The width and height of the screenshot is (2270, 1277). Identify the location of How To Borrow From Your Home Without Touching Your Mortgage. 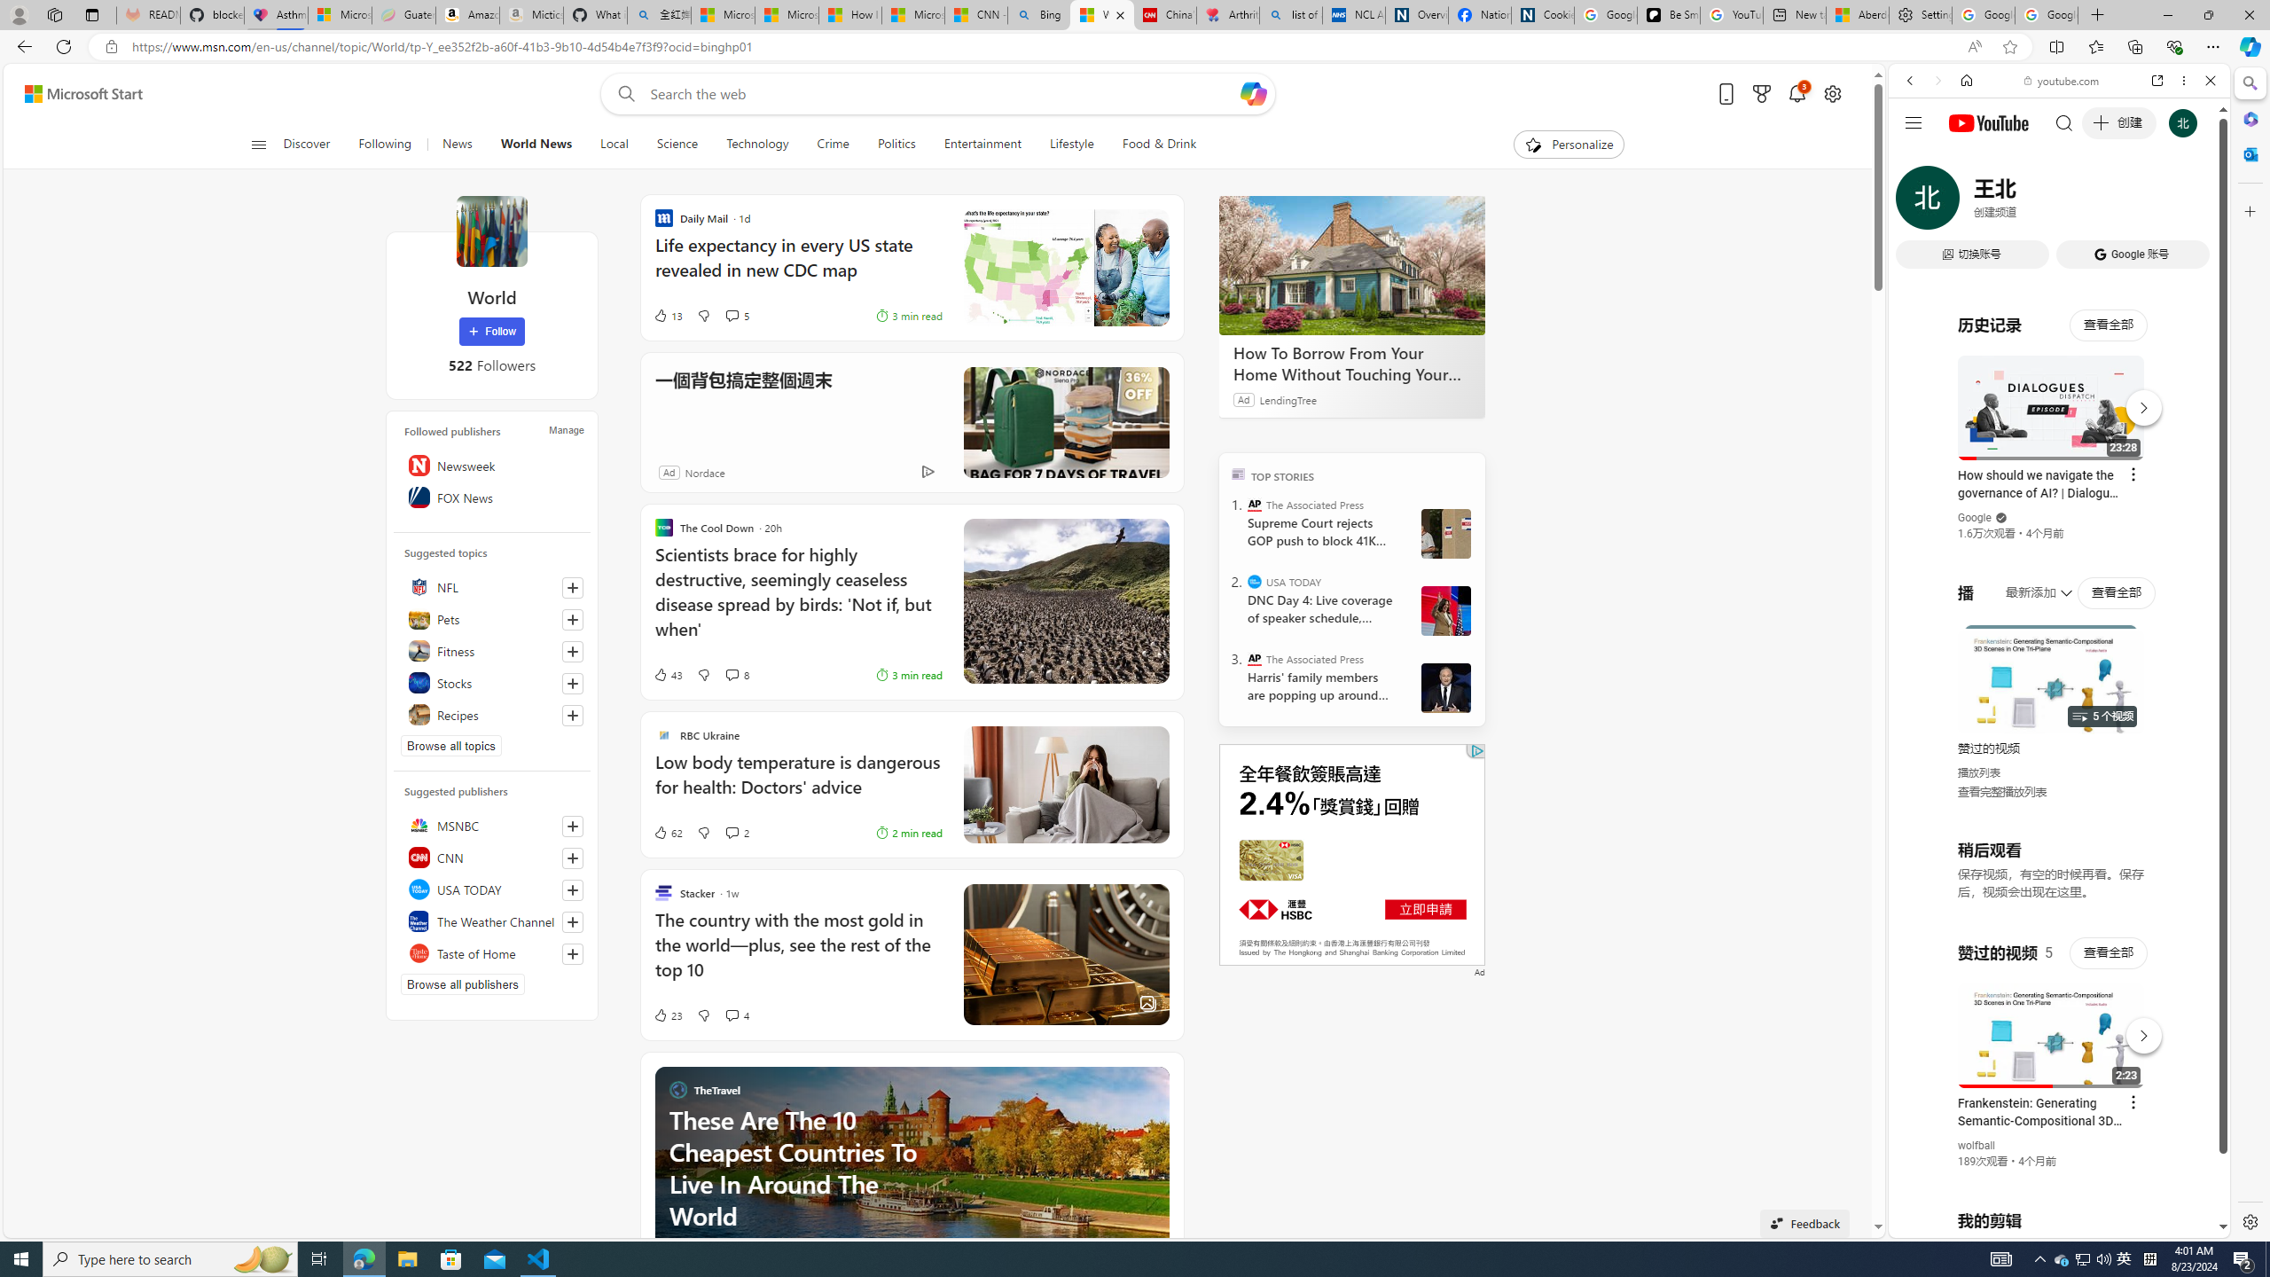
(1351, 363).